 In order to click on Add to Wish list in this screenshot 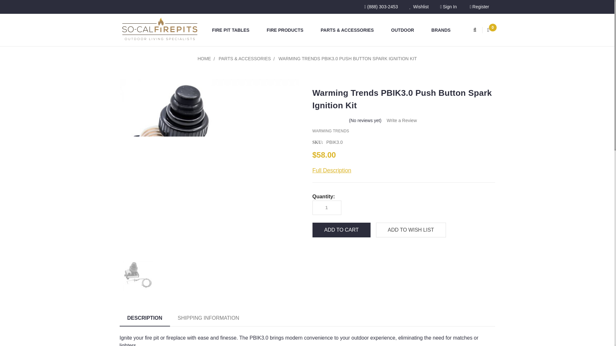, I will do `click(411, 230)`.